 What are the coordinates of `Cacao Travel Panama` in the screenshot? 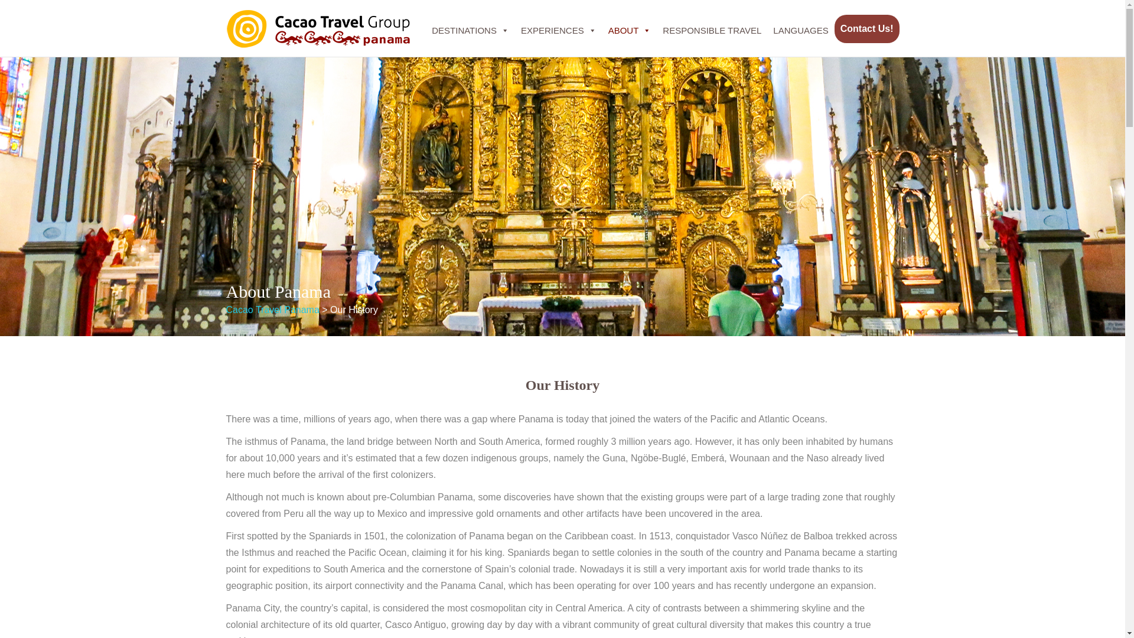 It's located at (272, 310).